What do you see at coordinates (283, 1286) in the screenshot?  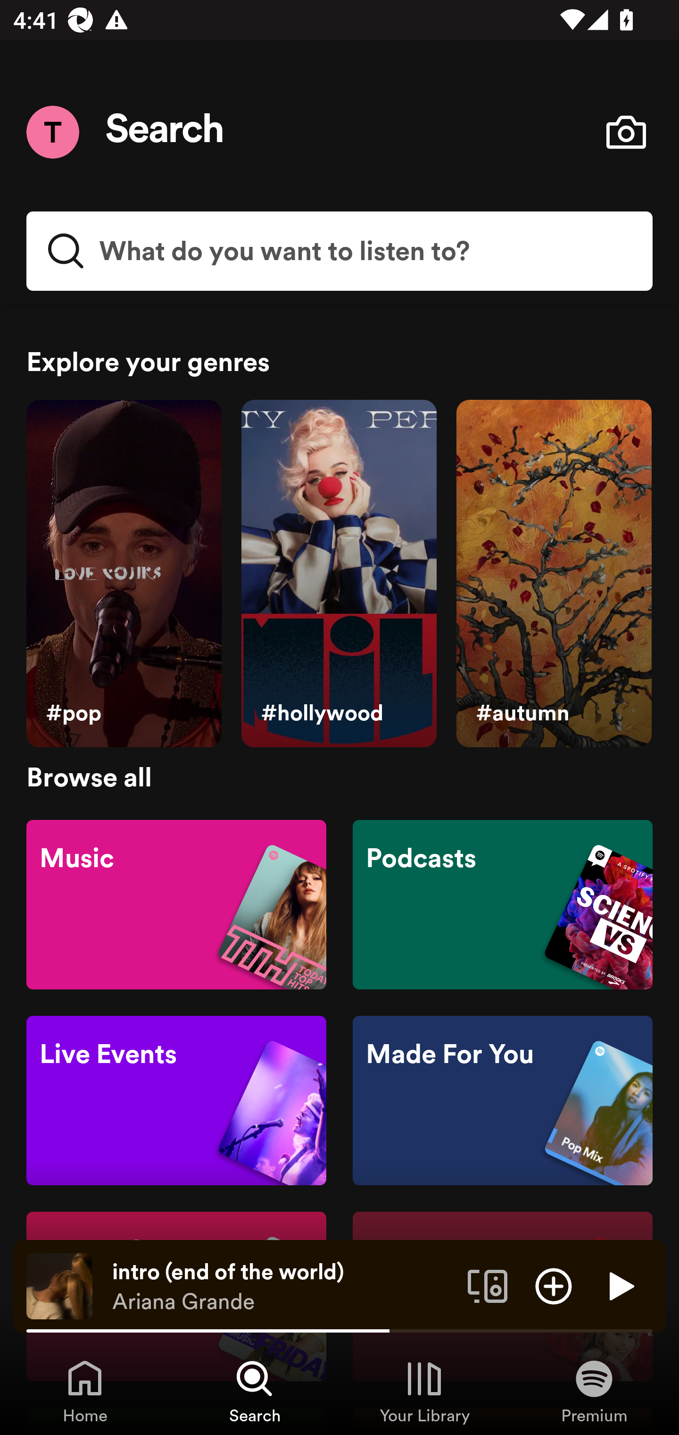 I see `intro (end of the world) Ariana Grande` at bounding box center [283, 1286].